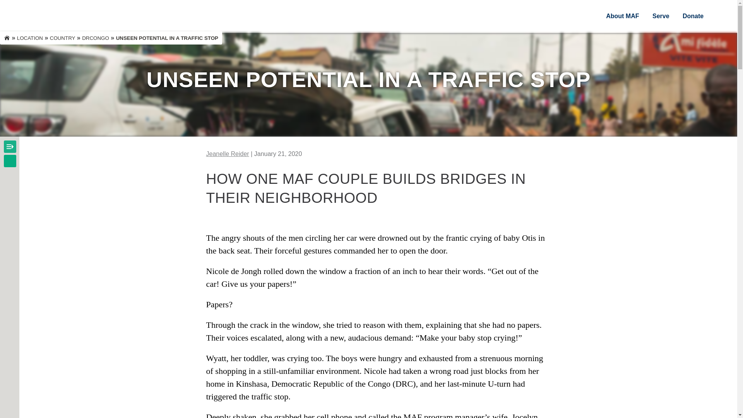  Describe the element at coordinates (693, 16) in the screenshot. I see `Donate` at that location.